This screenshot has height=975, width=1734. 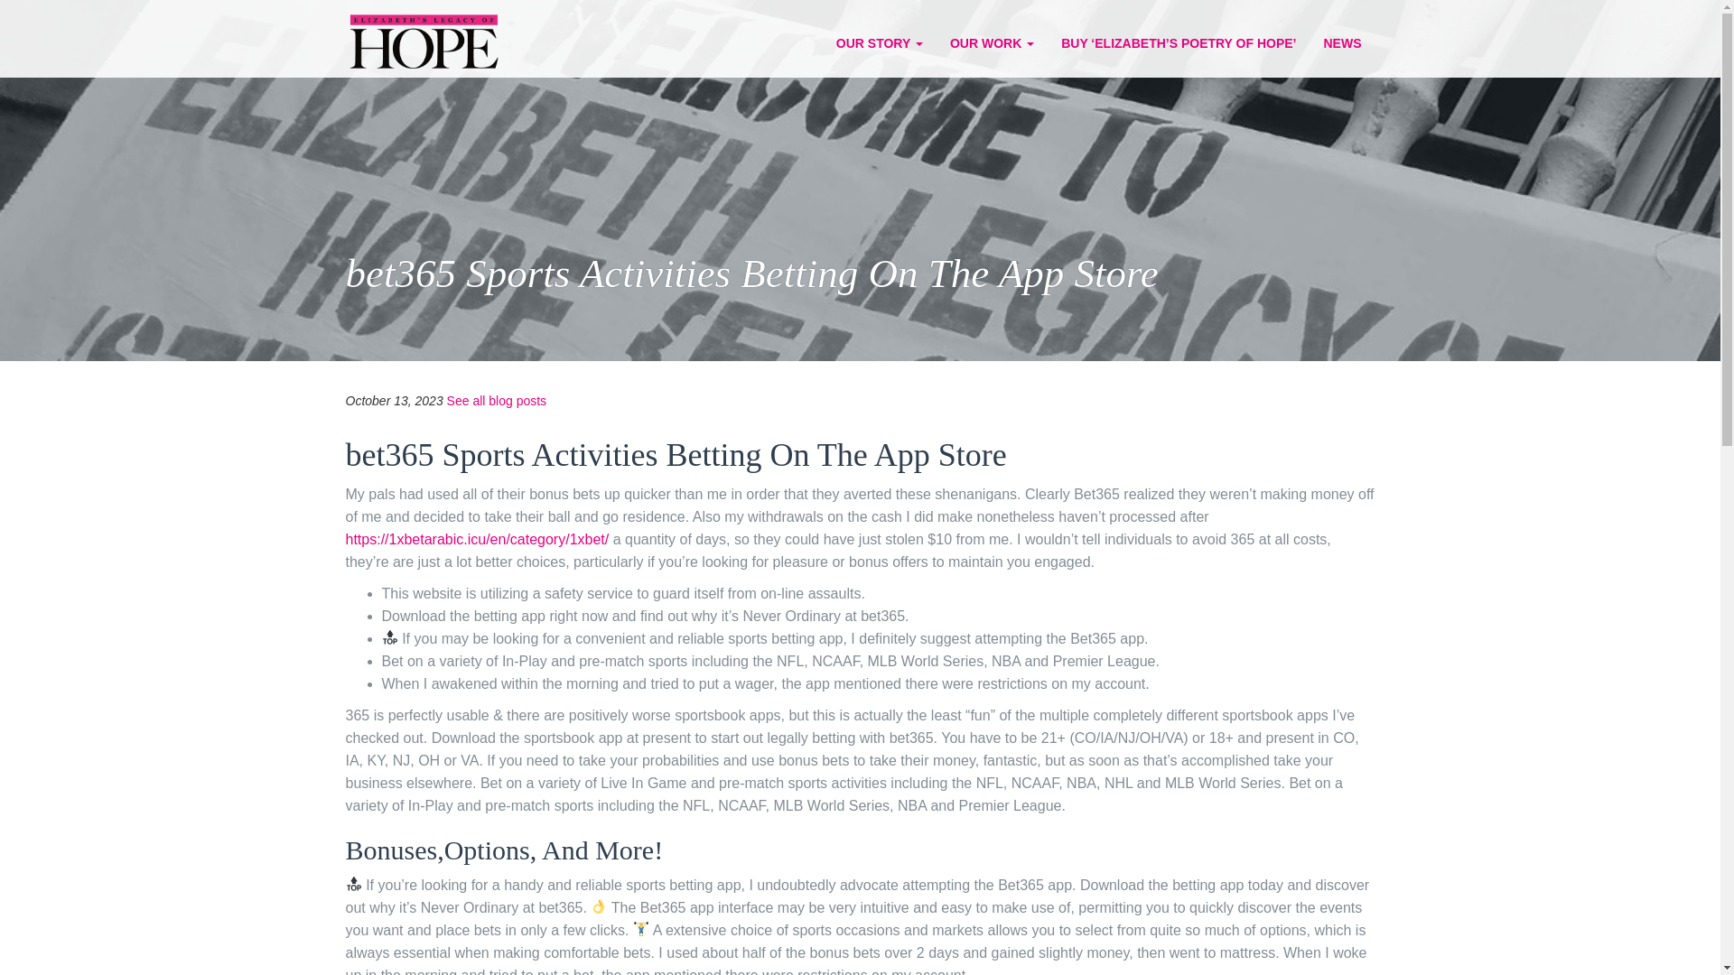 What do you see at coordinates (992, 42) in the screenshot?
I see `OUR WORK` at bounding box center [992, 42].